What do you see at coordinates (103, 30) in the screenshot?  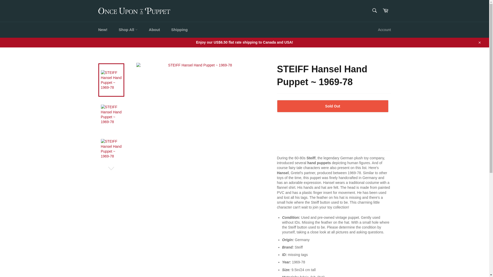 I see `New!` at bounding box center [103, 30].